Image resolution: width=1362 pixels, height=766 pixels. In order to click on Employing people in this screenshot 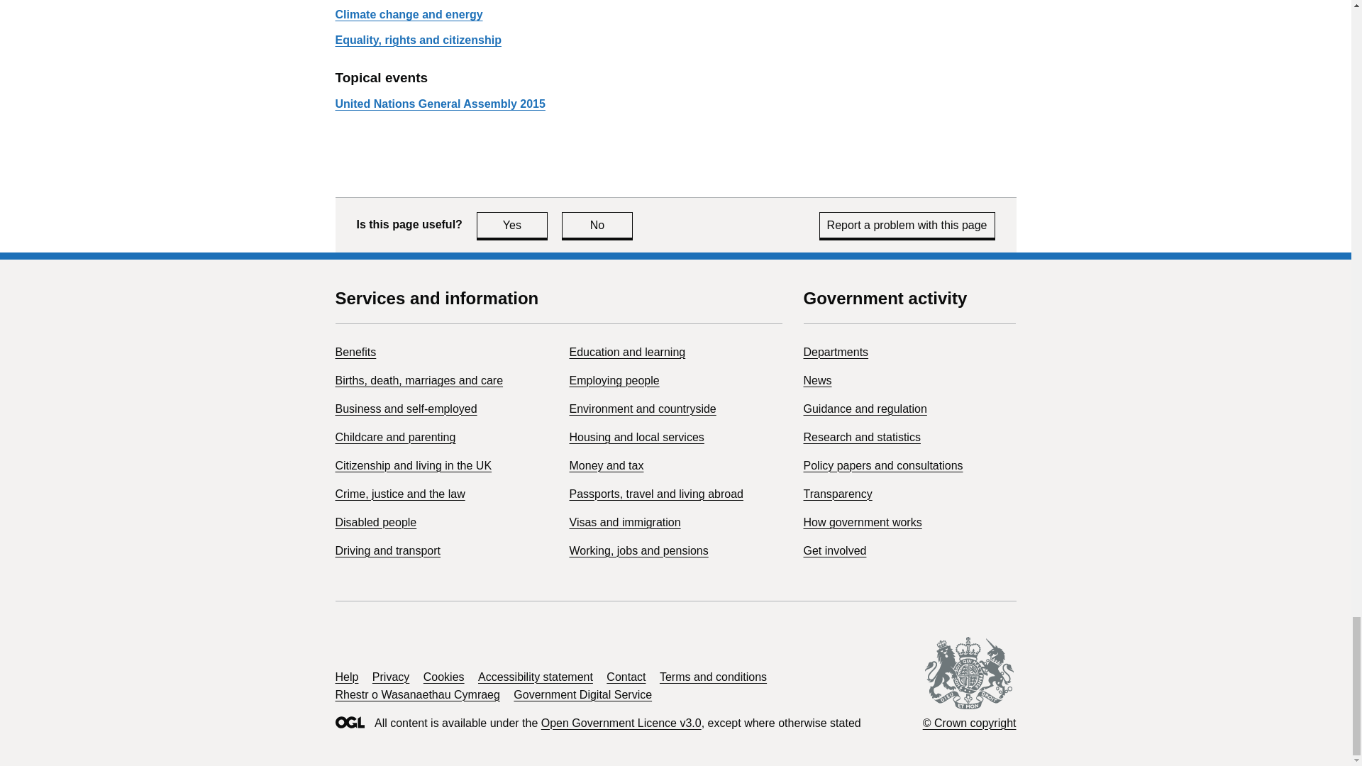, I will do `click(406, 409)`.